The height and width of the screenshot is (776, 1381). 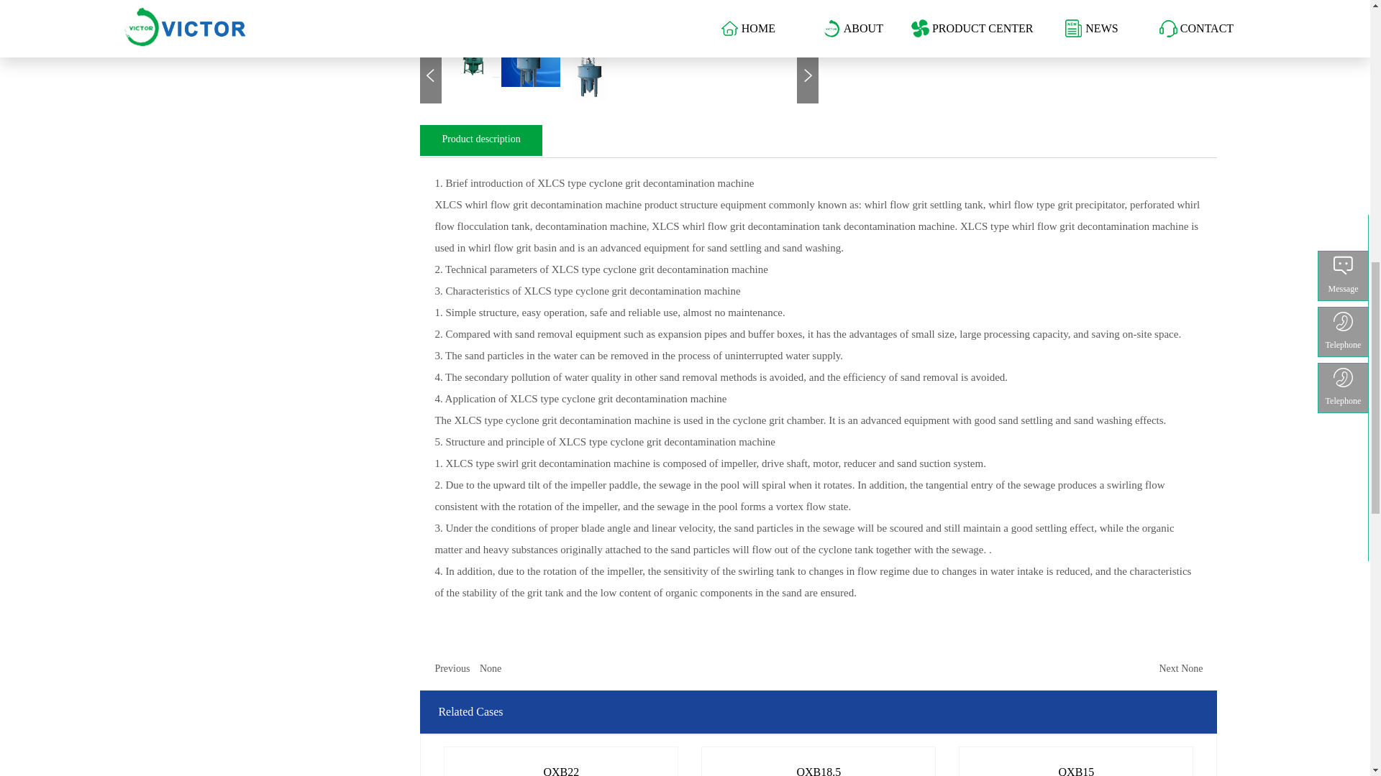 What do you see at coordinates (590, 75) in the screenshot?
I see `c4-1` at bounding box center [590, 75].